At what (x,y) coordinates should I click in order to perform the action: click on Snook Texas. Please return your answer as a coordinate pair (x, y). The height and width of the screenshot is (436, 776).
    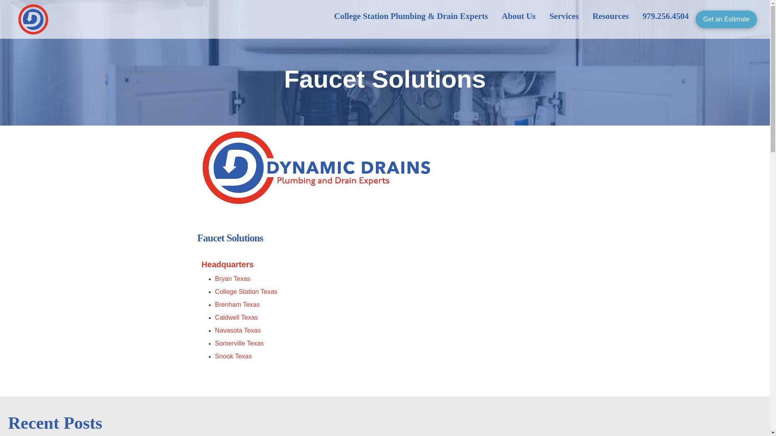
    Looking at the image, I should click on (233, 356).